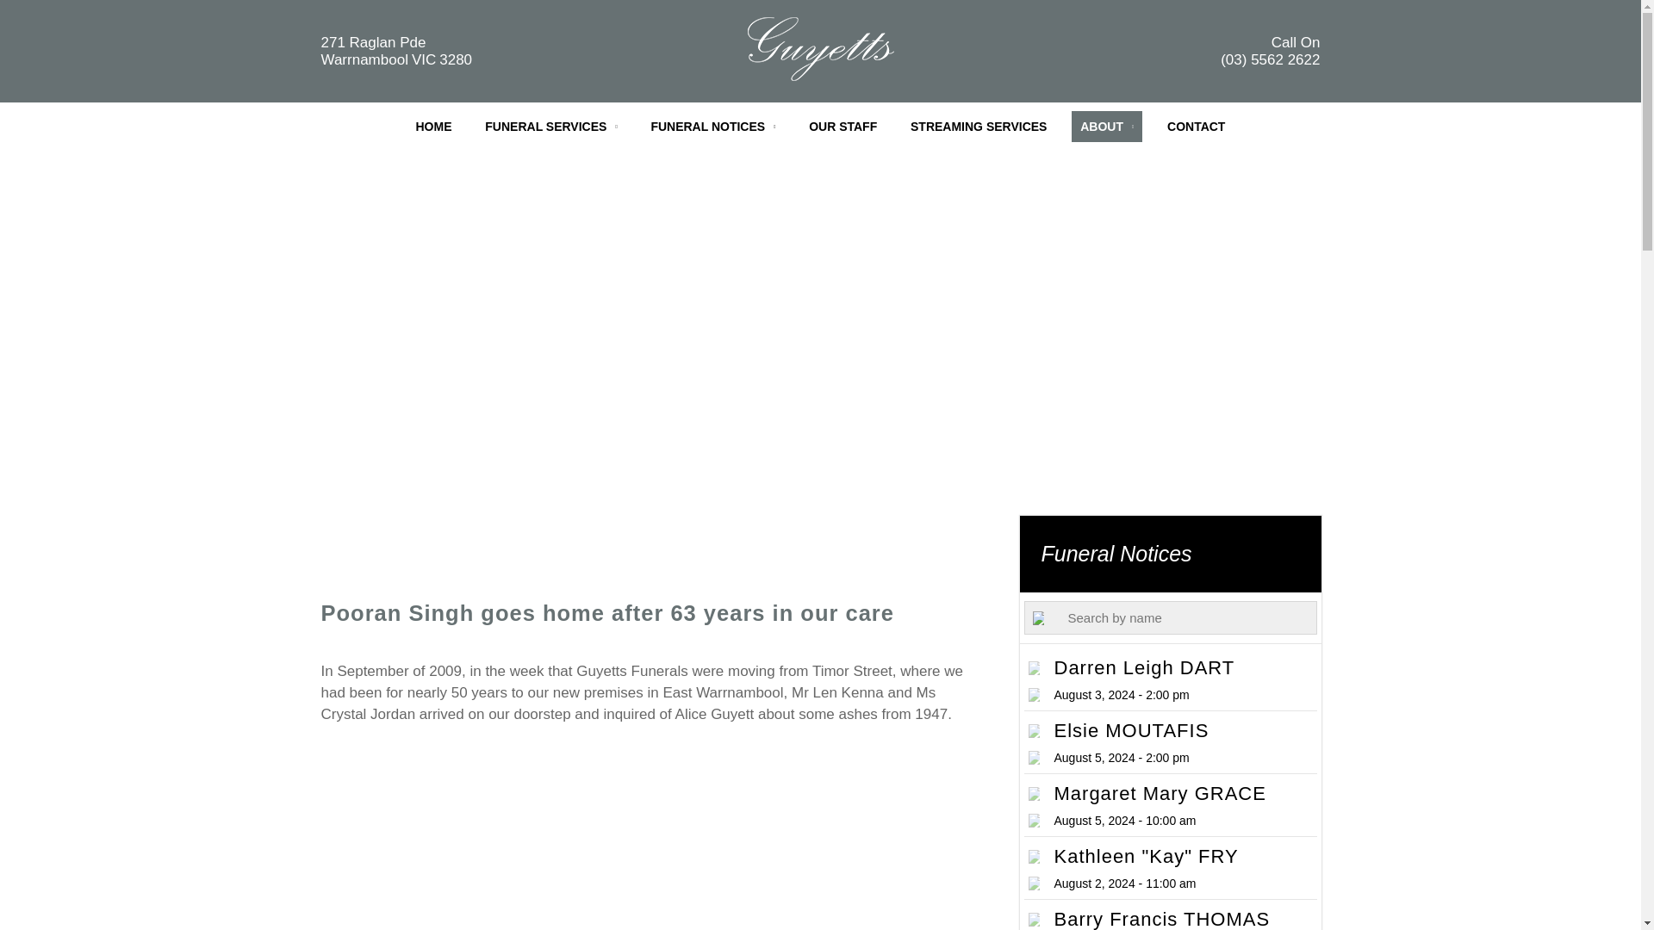  What do you see at coordinates (1171, 741) in the screenshot?
I see `Funeral Notices` at bounding box center [1171, 741].